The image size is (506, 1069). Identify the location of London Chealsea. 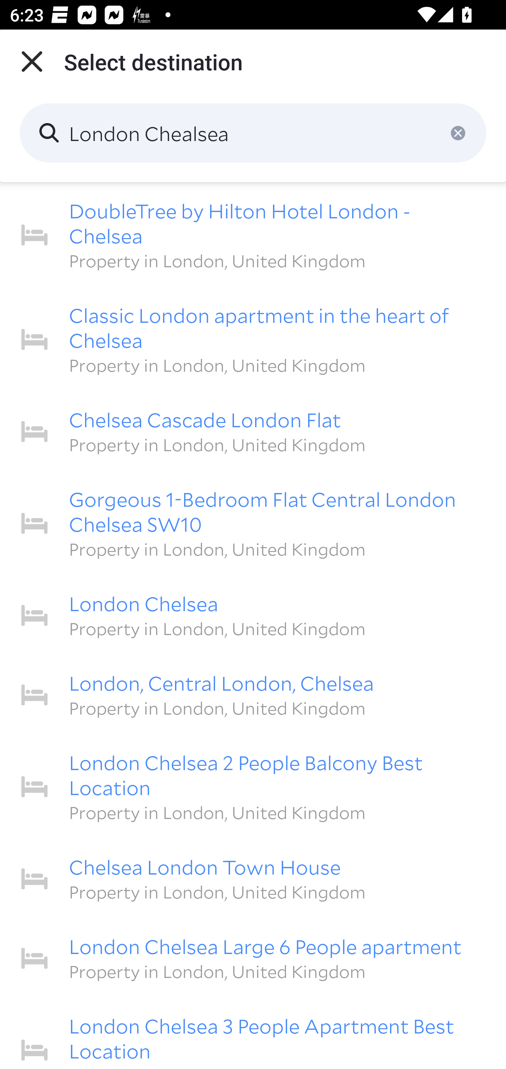
(253, 133).